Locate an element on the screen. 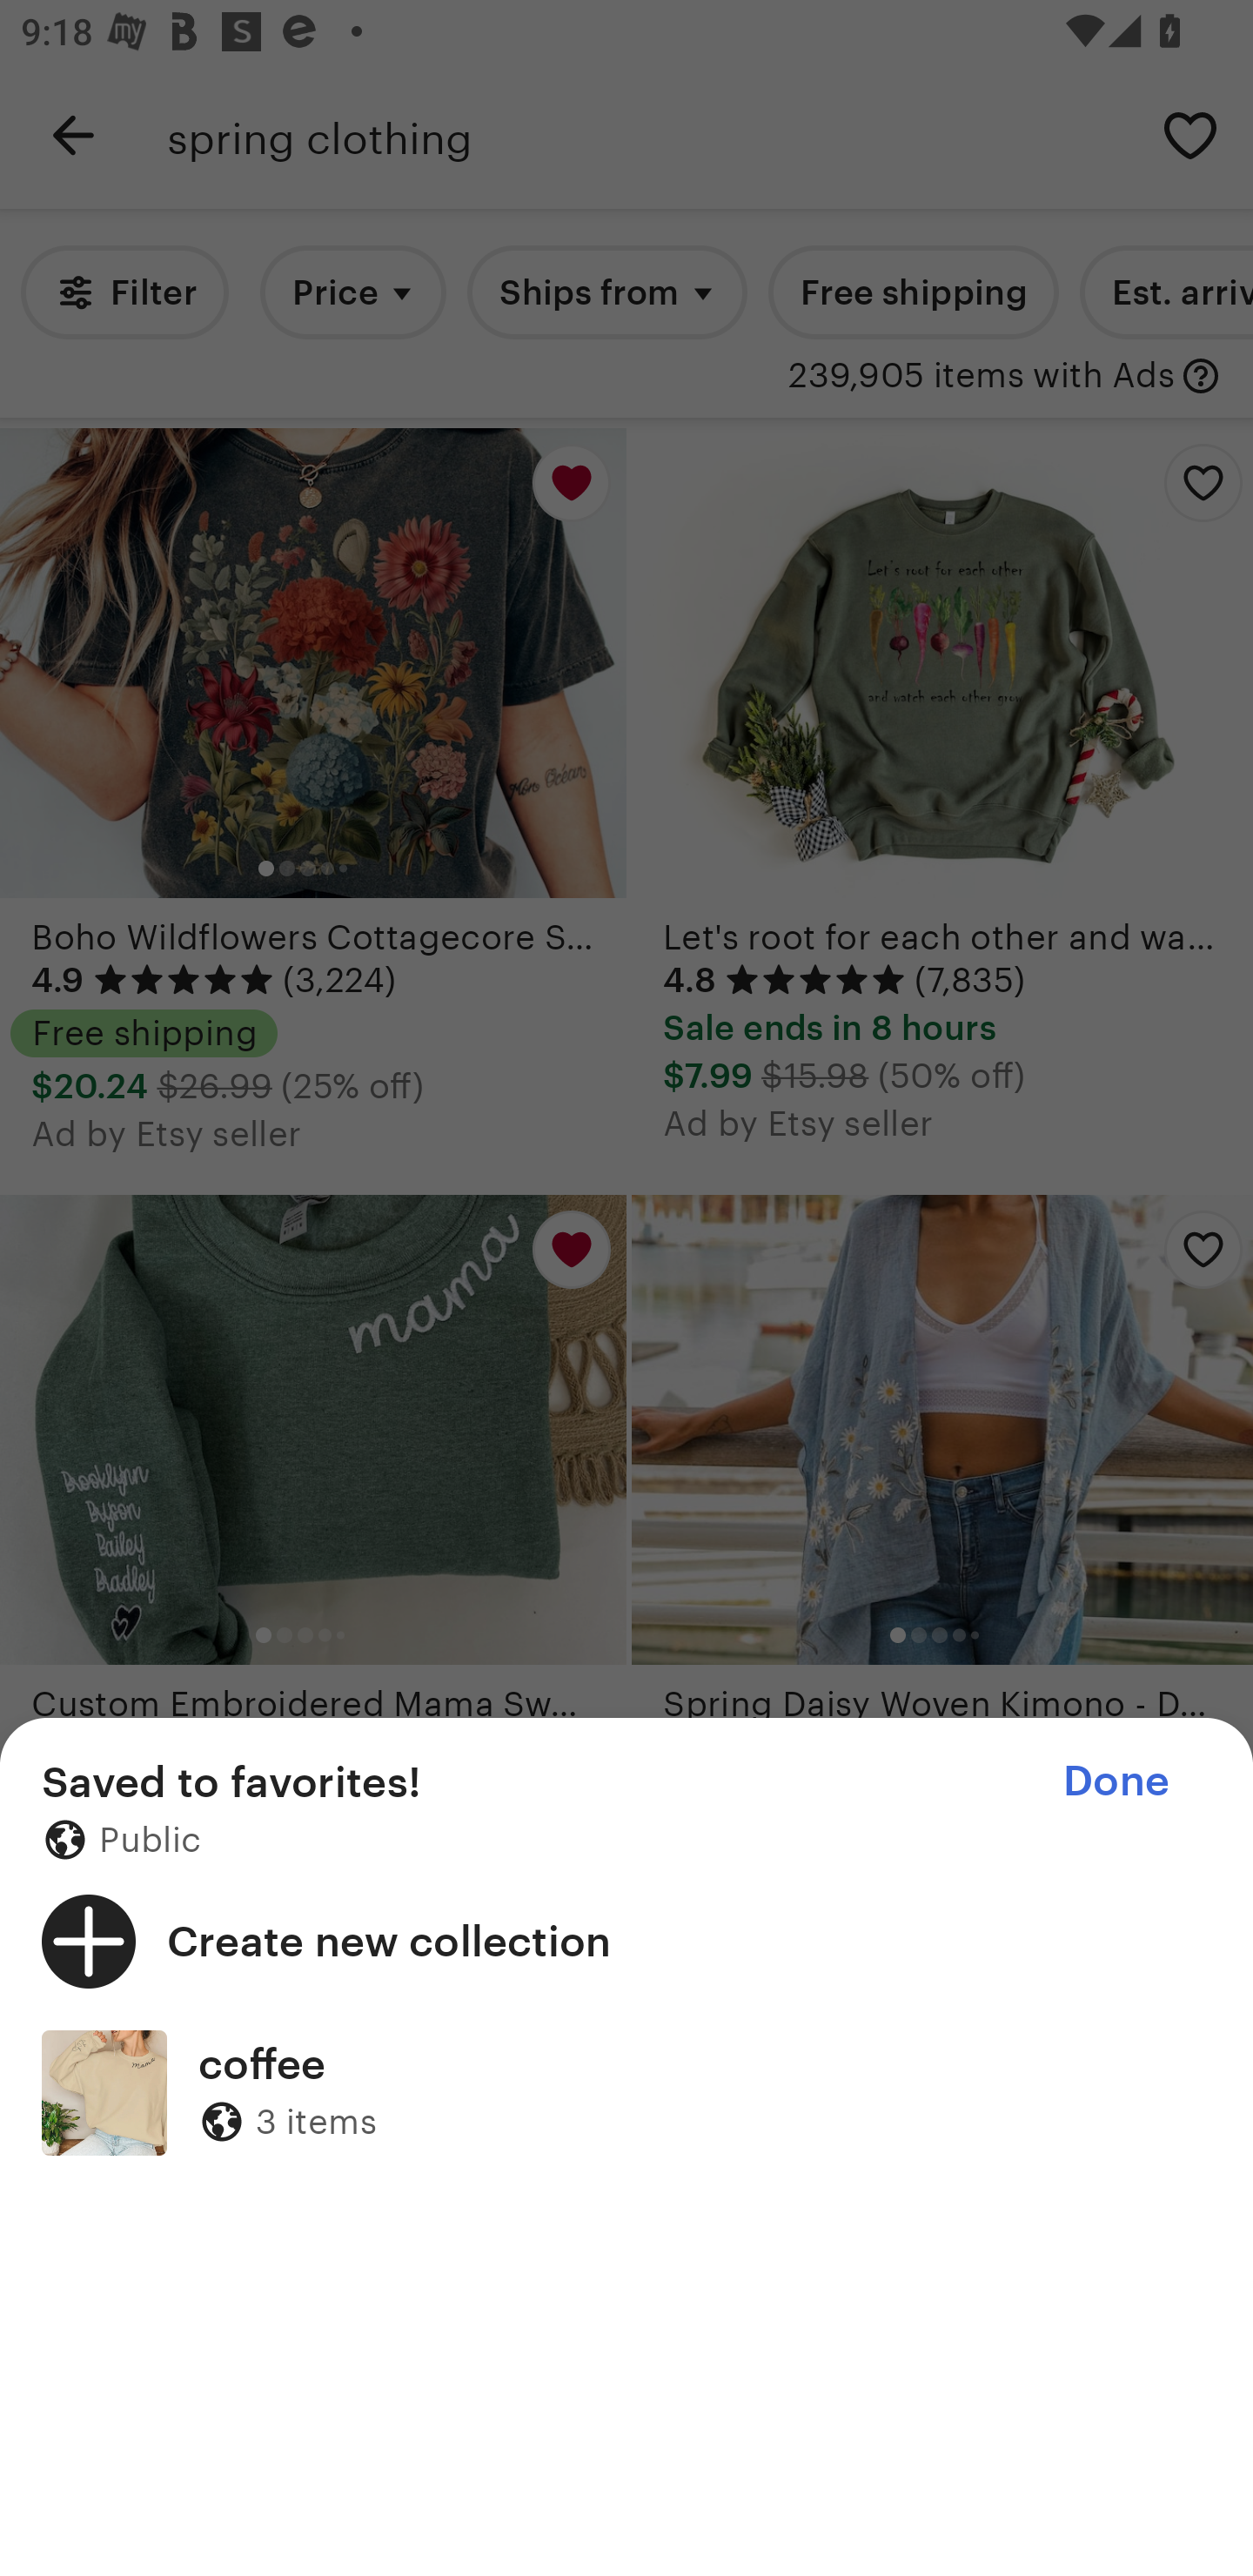  Create new collection is located at coordinates (626, 1941).